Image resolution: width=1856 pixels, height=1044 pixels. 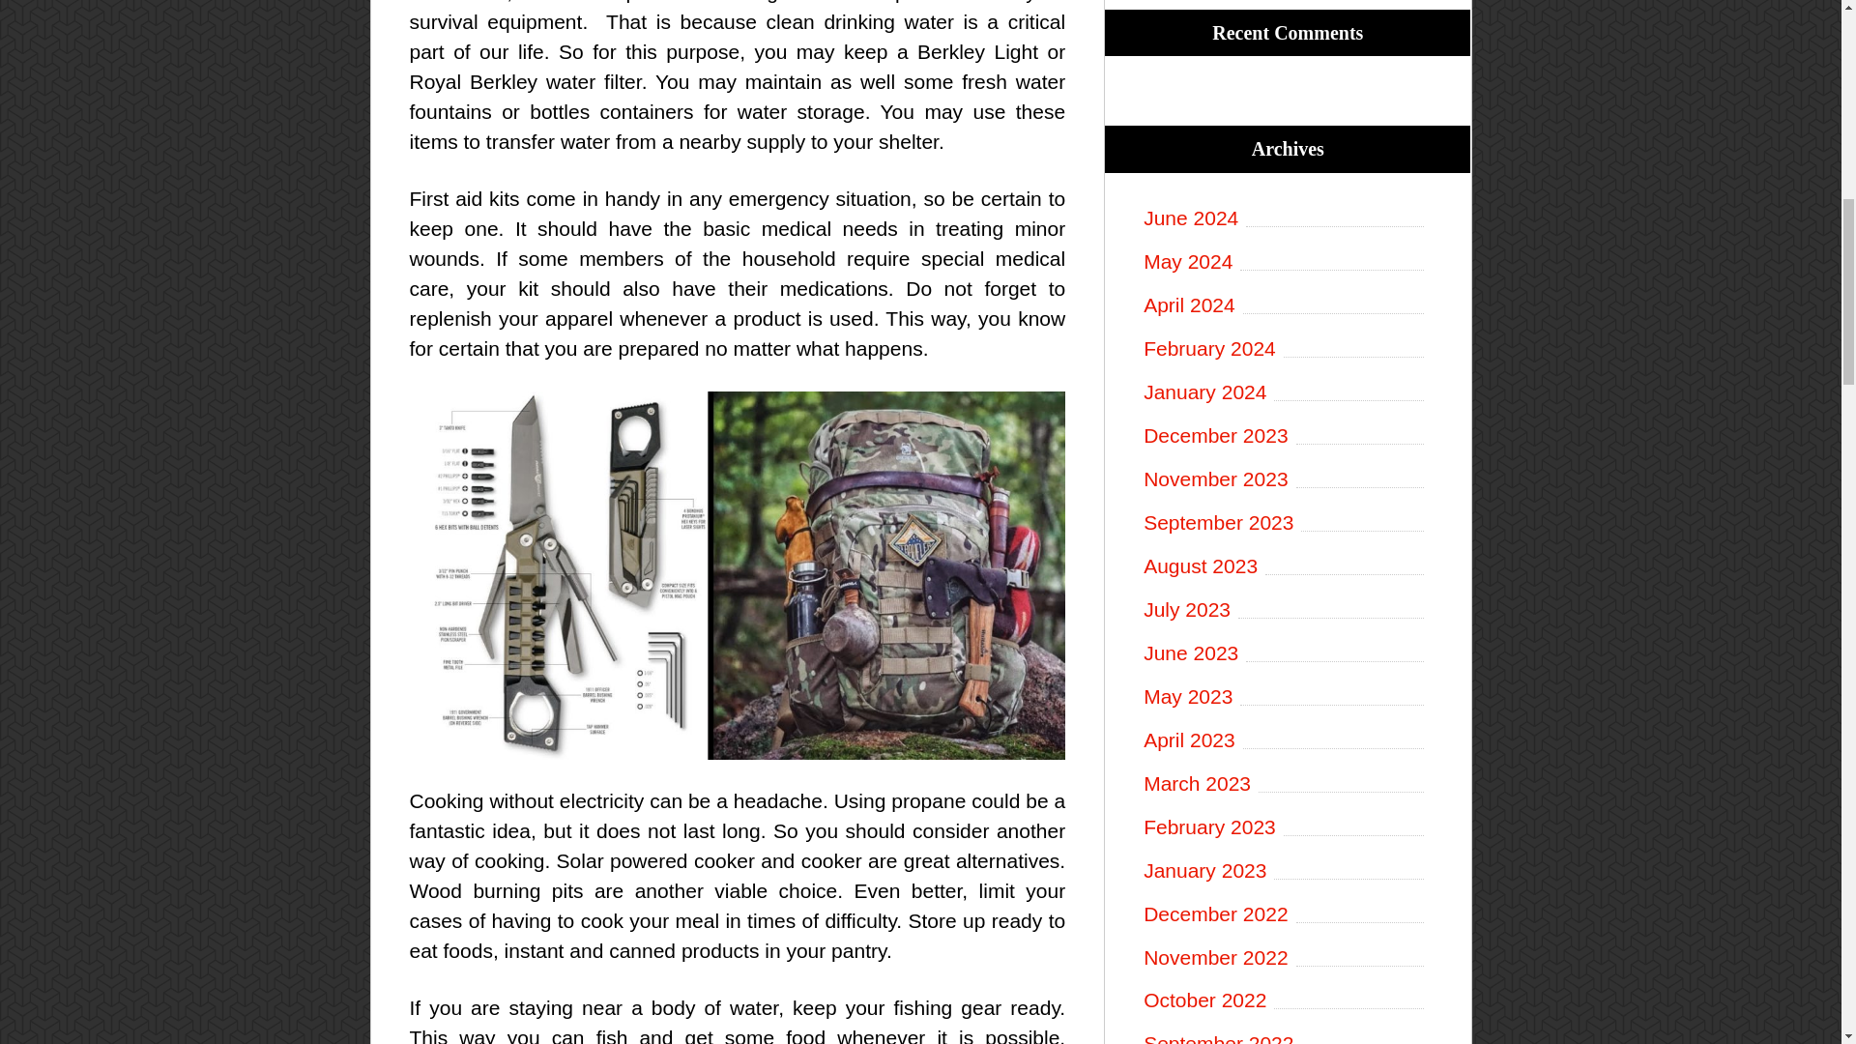 I want to click on November 2023, so click(x=1287, y=479).